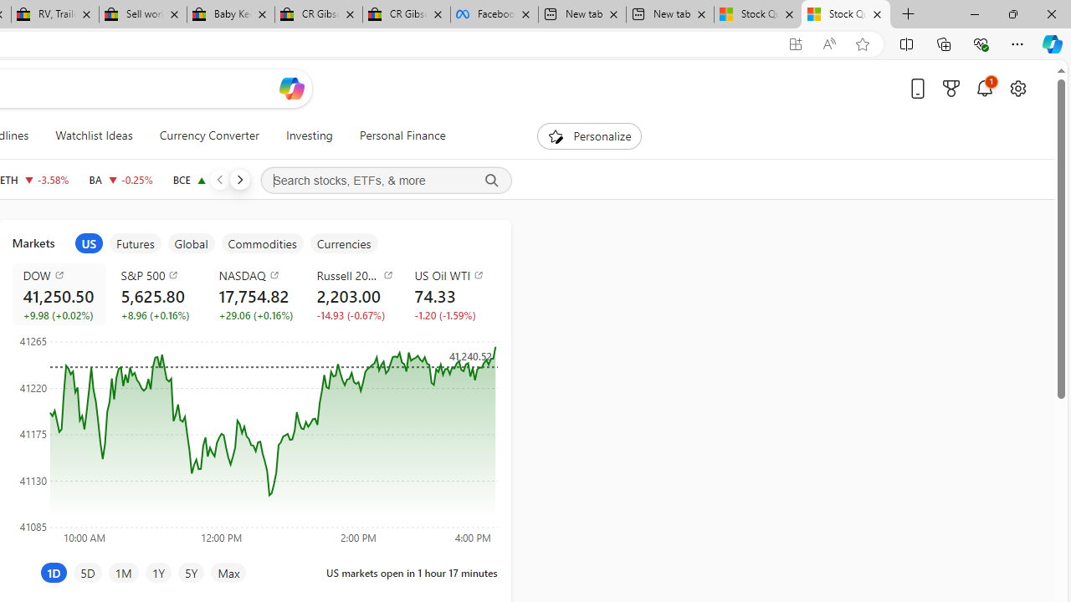 The width and height of the screenshot is (1071, 602). I want to click on Currency Converter, so click(208, 135).